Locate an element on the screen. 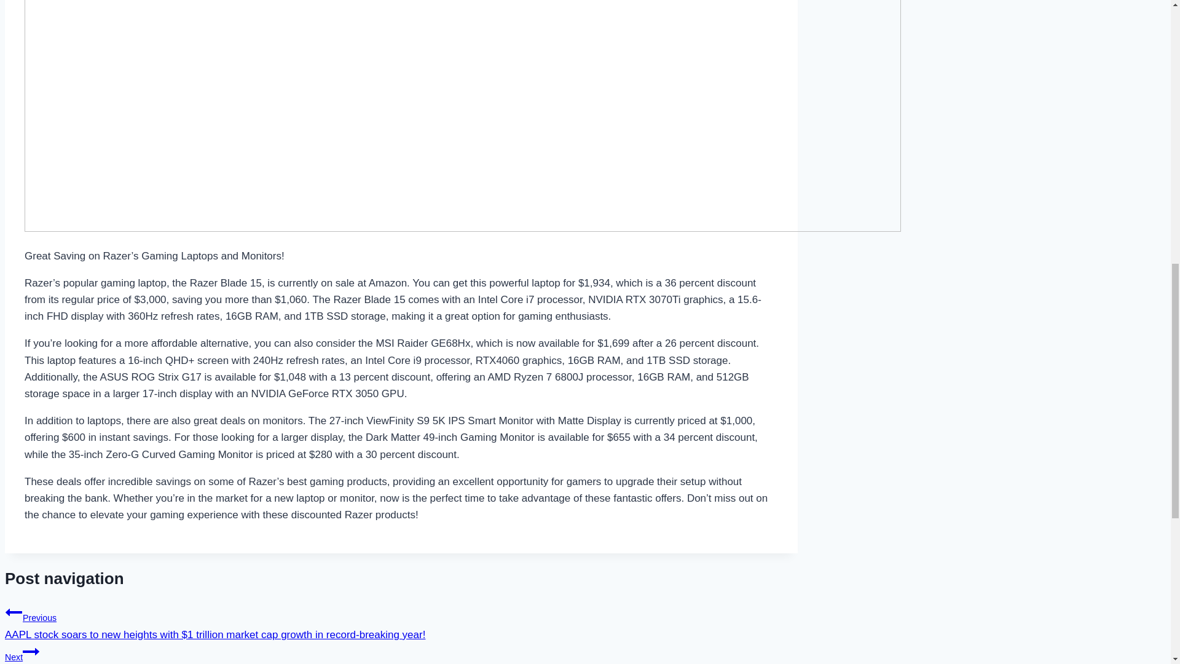 This screenshot has width=1180, height=664. Continue is located at coordinates (31, 652).